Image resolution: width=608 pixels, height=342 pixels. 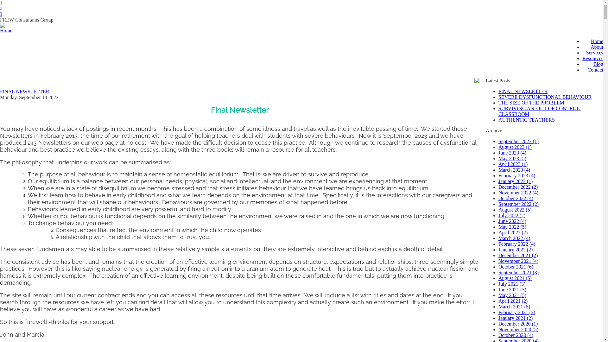 I want to click on February 2022 (4), so click(x=517, y=244).